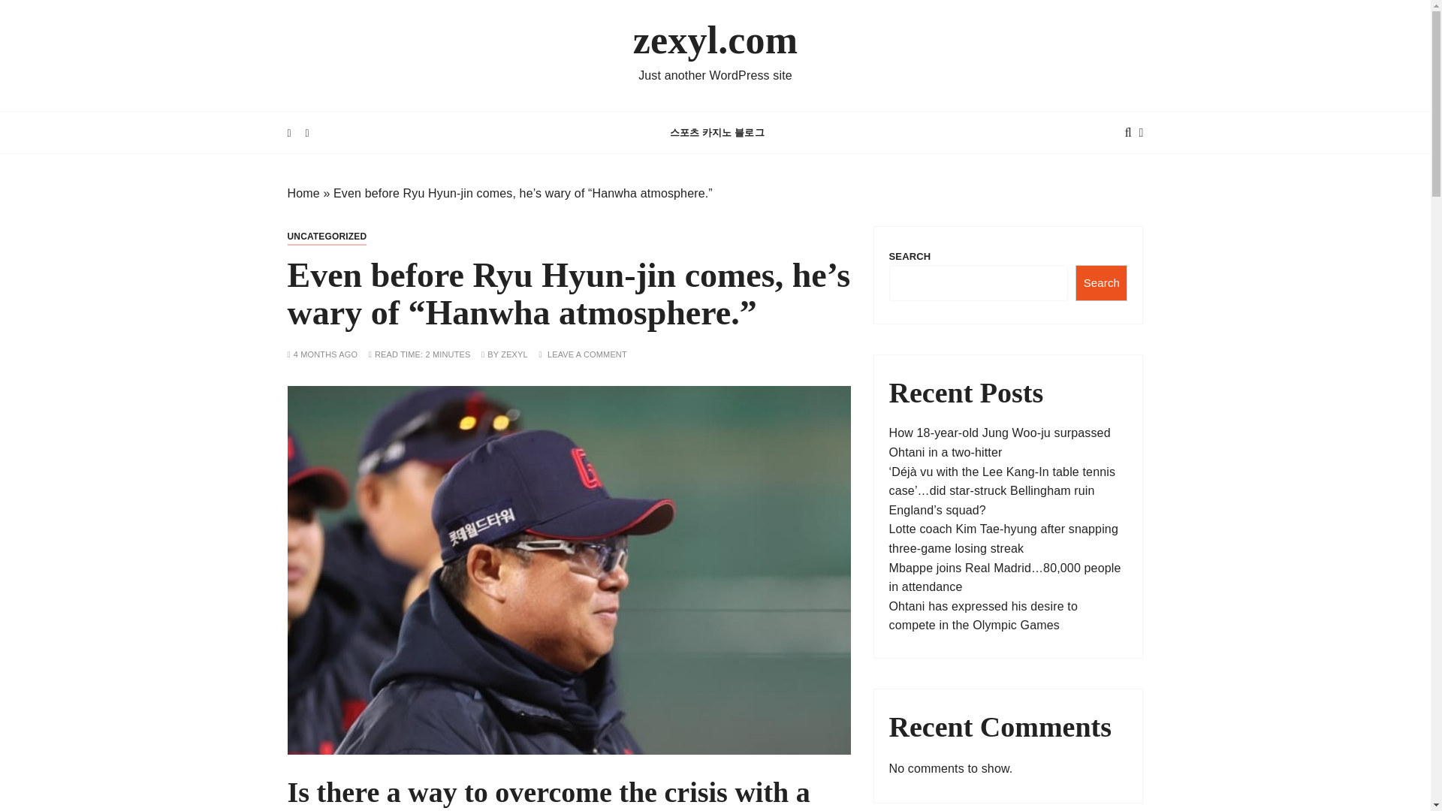 The height and width of the screenshot is (811, 1442). Describe the element at coordinates (303, 193) in the screenshot. I see `Home` at that location.